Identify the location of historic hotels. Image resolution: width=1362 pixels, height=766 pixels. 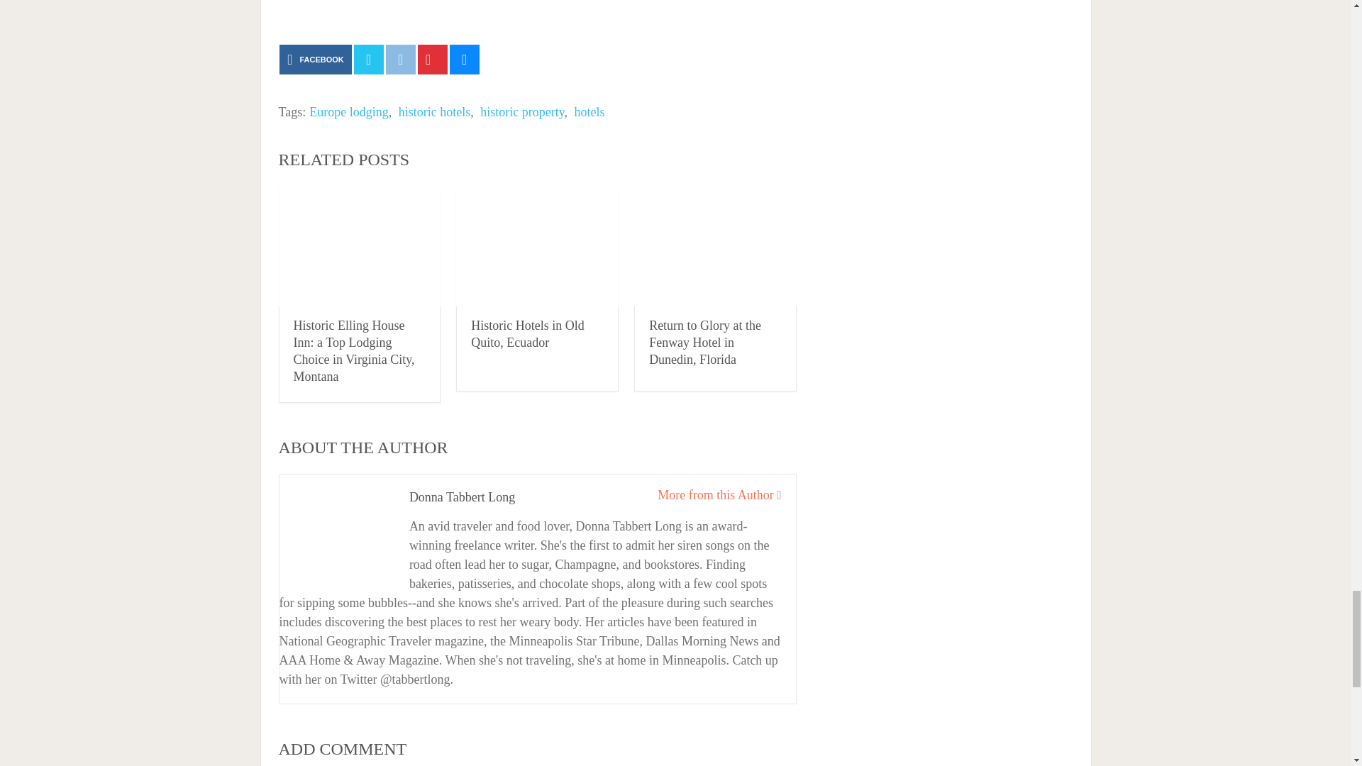
(435, 112).